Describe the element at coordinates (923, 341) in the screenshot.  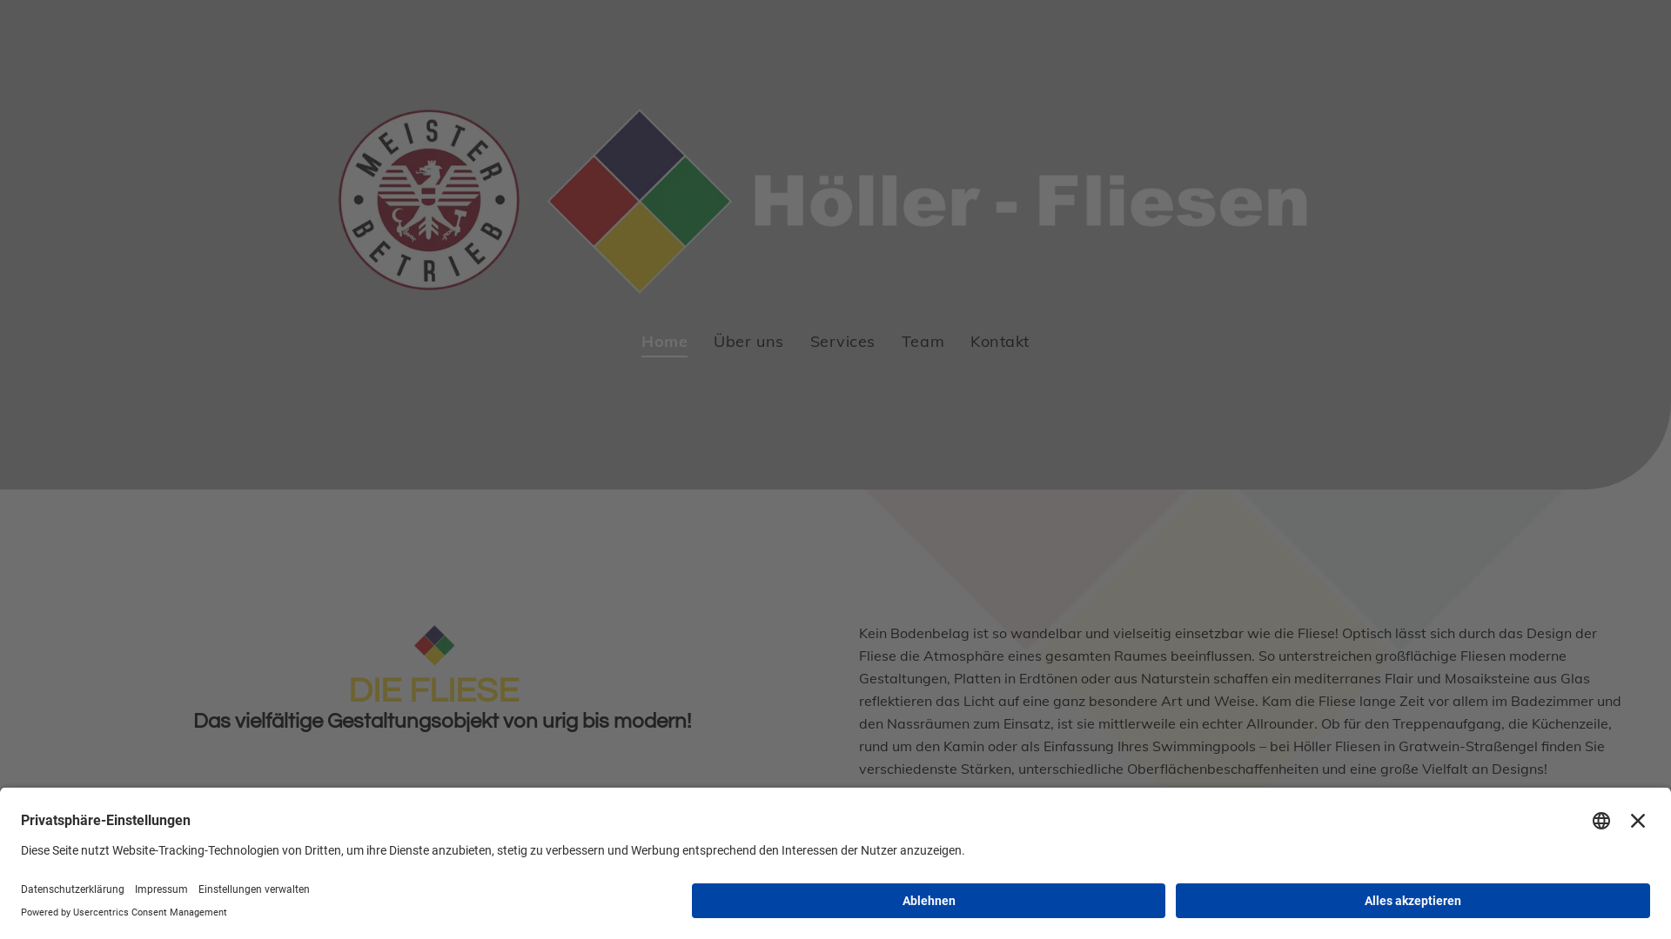
I see `Team` at that location.